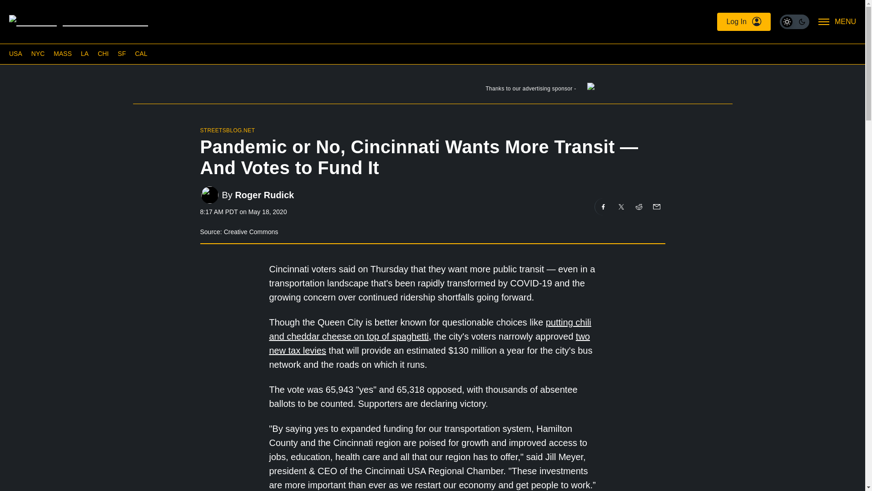 The image size is (872, 491). Describe the element at coordinates (103, 54) in the screenshot. I see `CHI` at that location.